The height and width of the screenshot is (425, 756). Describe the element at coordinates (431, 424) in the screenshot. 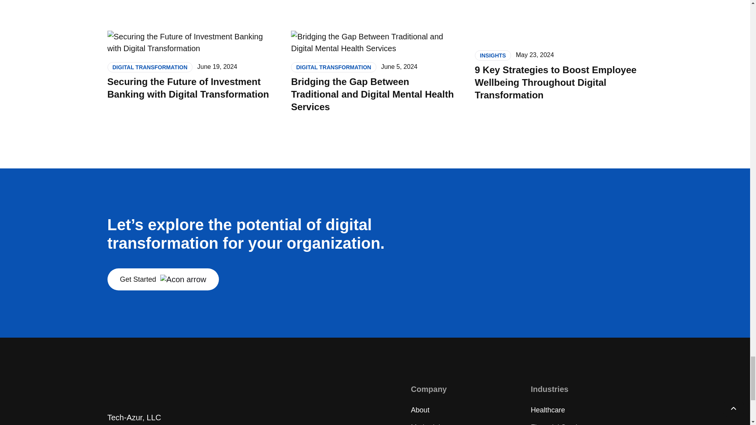

I see `Methodology` at that location.